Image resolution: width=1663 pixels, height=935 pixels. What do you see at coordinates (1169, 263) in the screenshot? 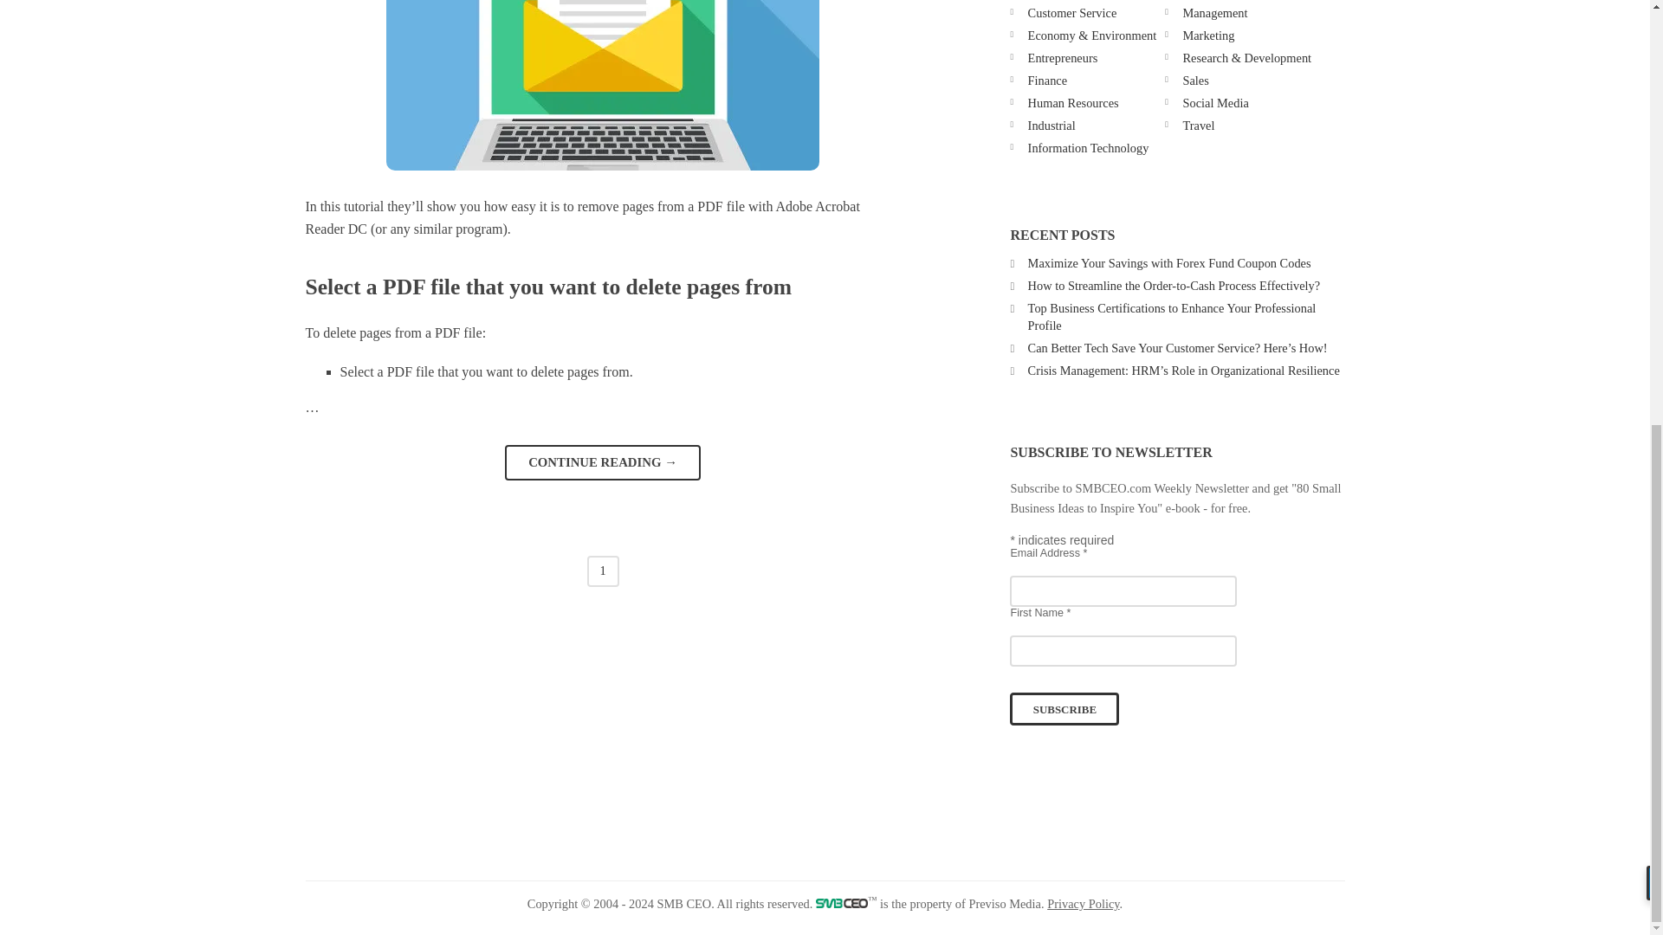
I see `Maximize Your Savings with Forex Fund Coupon Codes` at bounding box center [1169, 263].